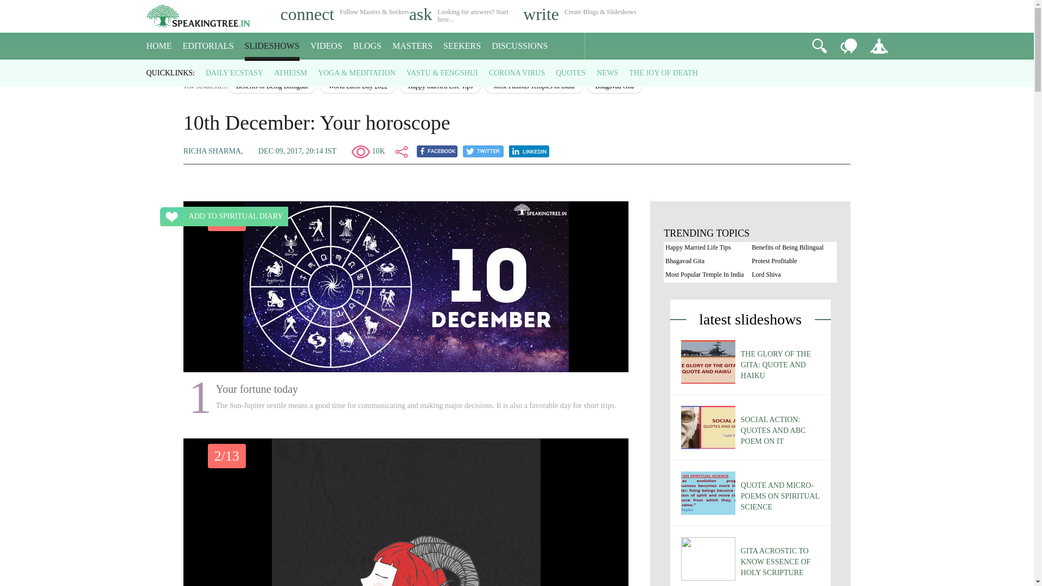 This screenshot has width=1042, height=586. I want to click on HOME, so click(159, 46).